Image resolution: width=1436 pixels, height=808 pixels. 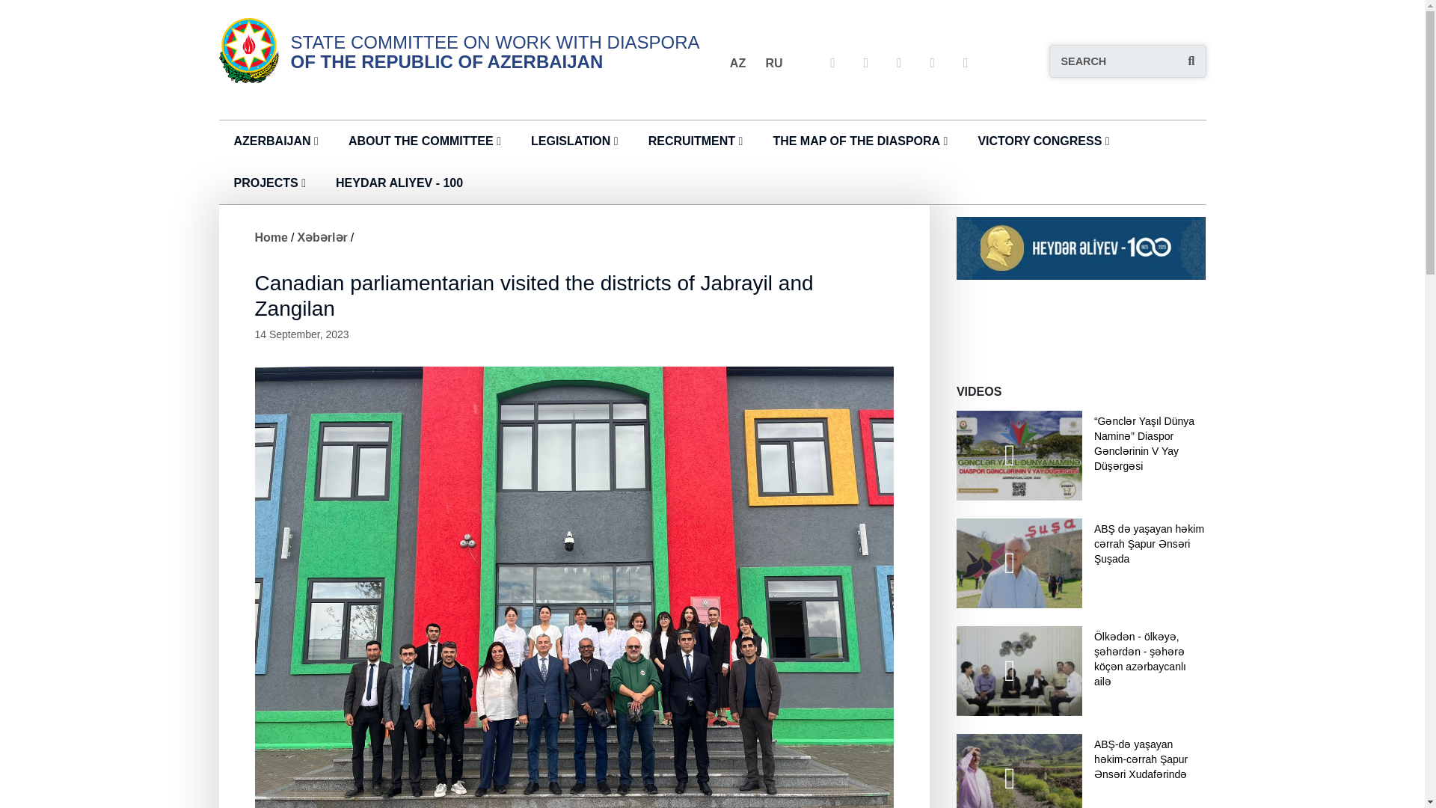 I want to click on ABOUT THE COMMITTEE, so click(x=421, y=141).